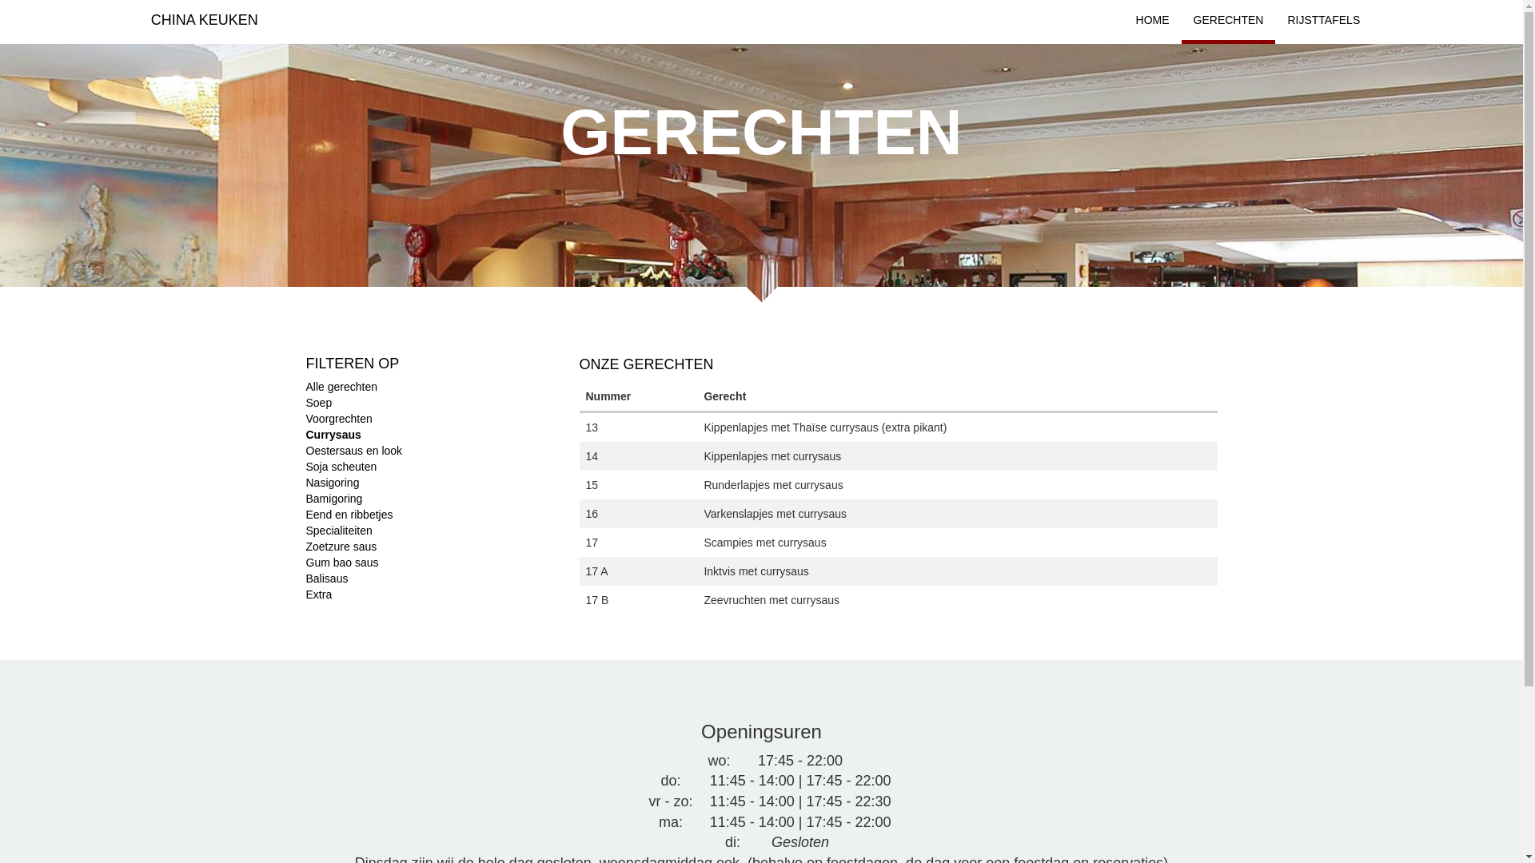 This screenshot has height=863, width=1535. Describe the element at coordinates (339, 531) in the screenshot. I see `Specialiteiten` at that location.